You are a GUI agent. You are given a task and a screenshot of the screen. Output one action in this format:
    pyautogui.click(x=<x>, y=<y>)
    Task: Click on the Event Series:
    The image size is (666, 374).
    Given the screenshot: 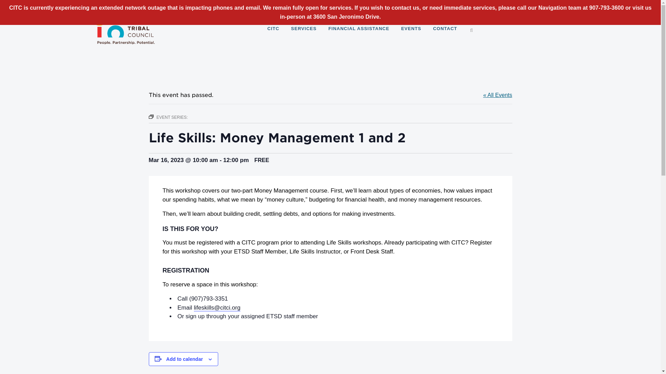 What is the action you would take?
    pyautogui.click(x=151, y=117)
    